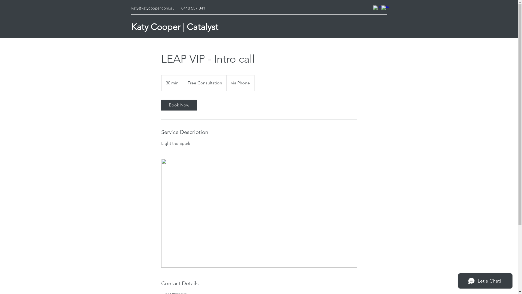  What do you see at coordinates (179, 105) in the screenshot?
I see `Book Now` at bounding box center [179, 105].